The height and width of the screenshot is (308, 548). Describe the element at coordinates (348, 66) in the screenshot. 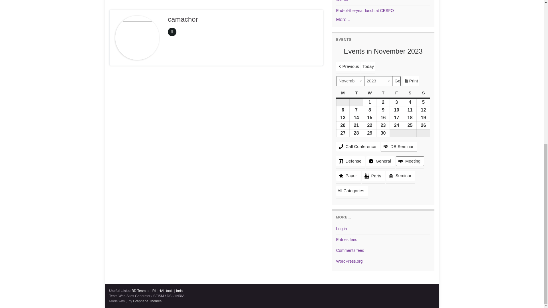

I see `End-of-the-year lunch at CESFO` at that location.